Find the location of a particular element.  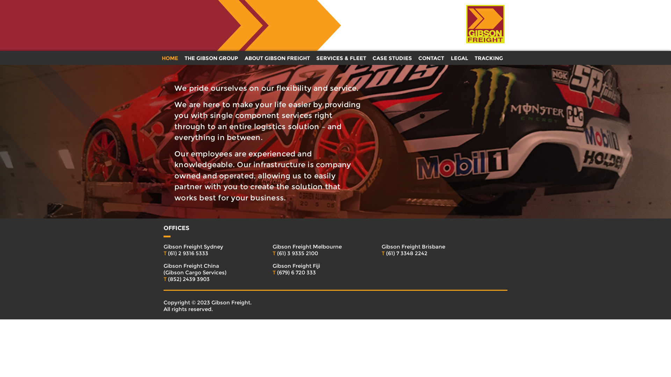

T (61) 2 9316 5333 is located at coordinates (201, 253).